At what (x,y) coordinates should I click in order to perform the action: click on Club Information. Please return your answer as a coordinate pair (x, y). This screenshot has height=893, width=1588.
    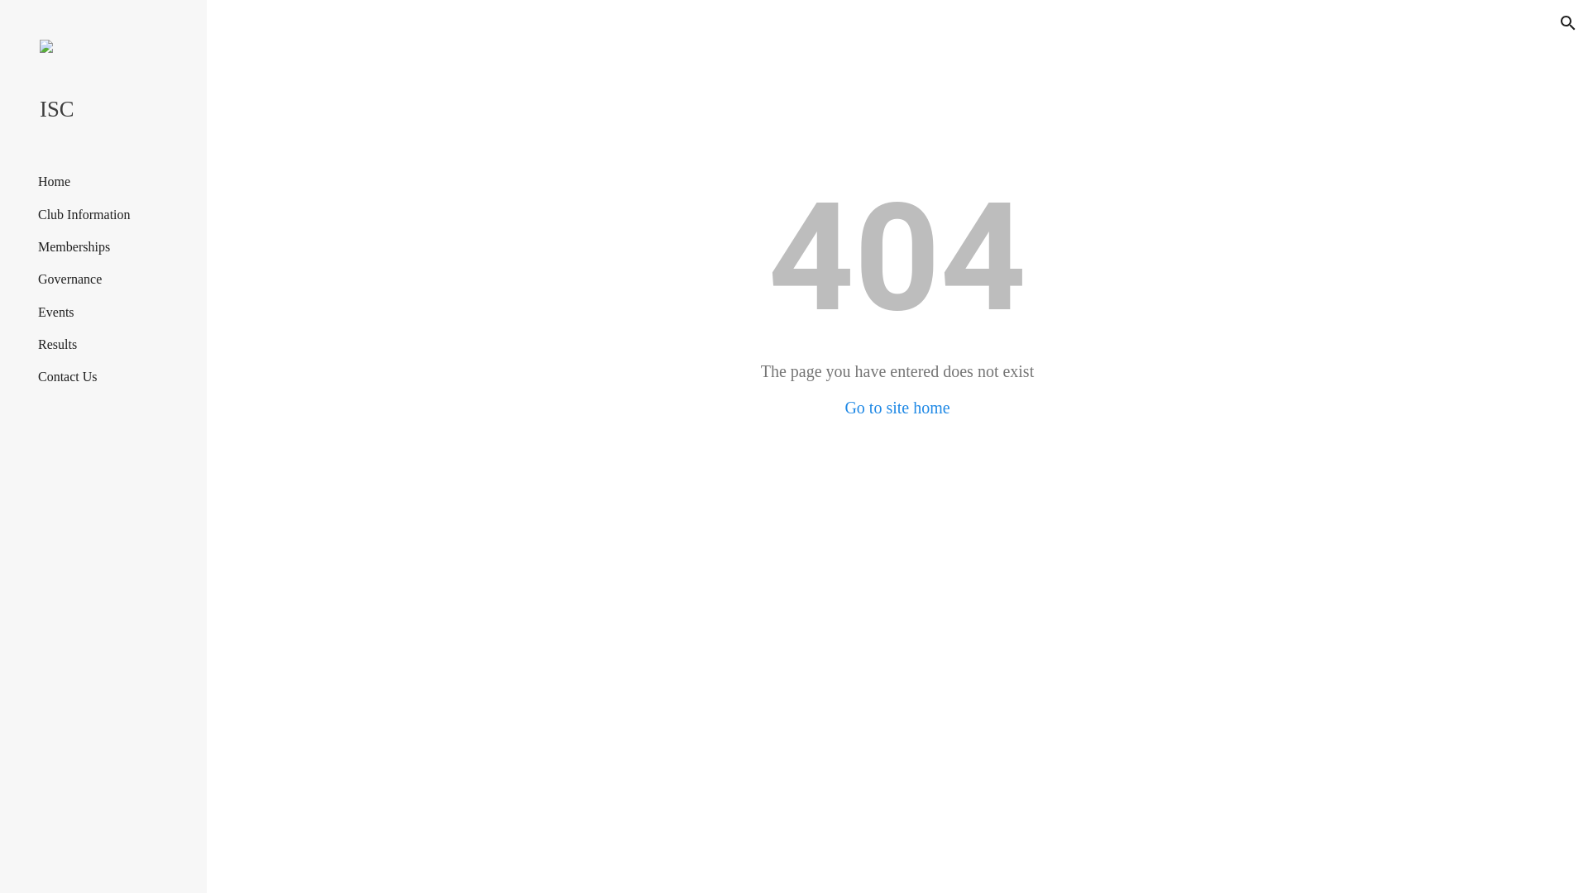
    Looking at the image, I should click on (84, 215).